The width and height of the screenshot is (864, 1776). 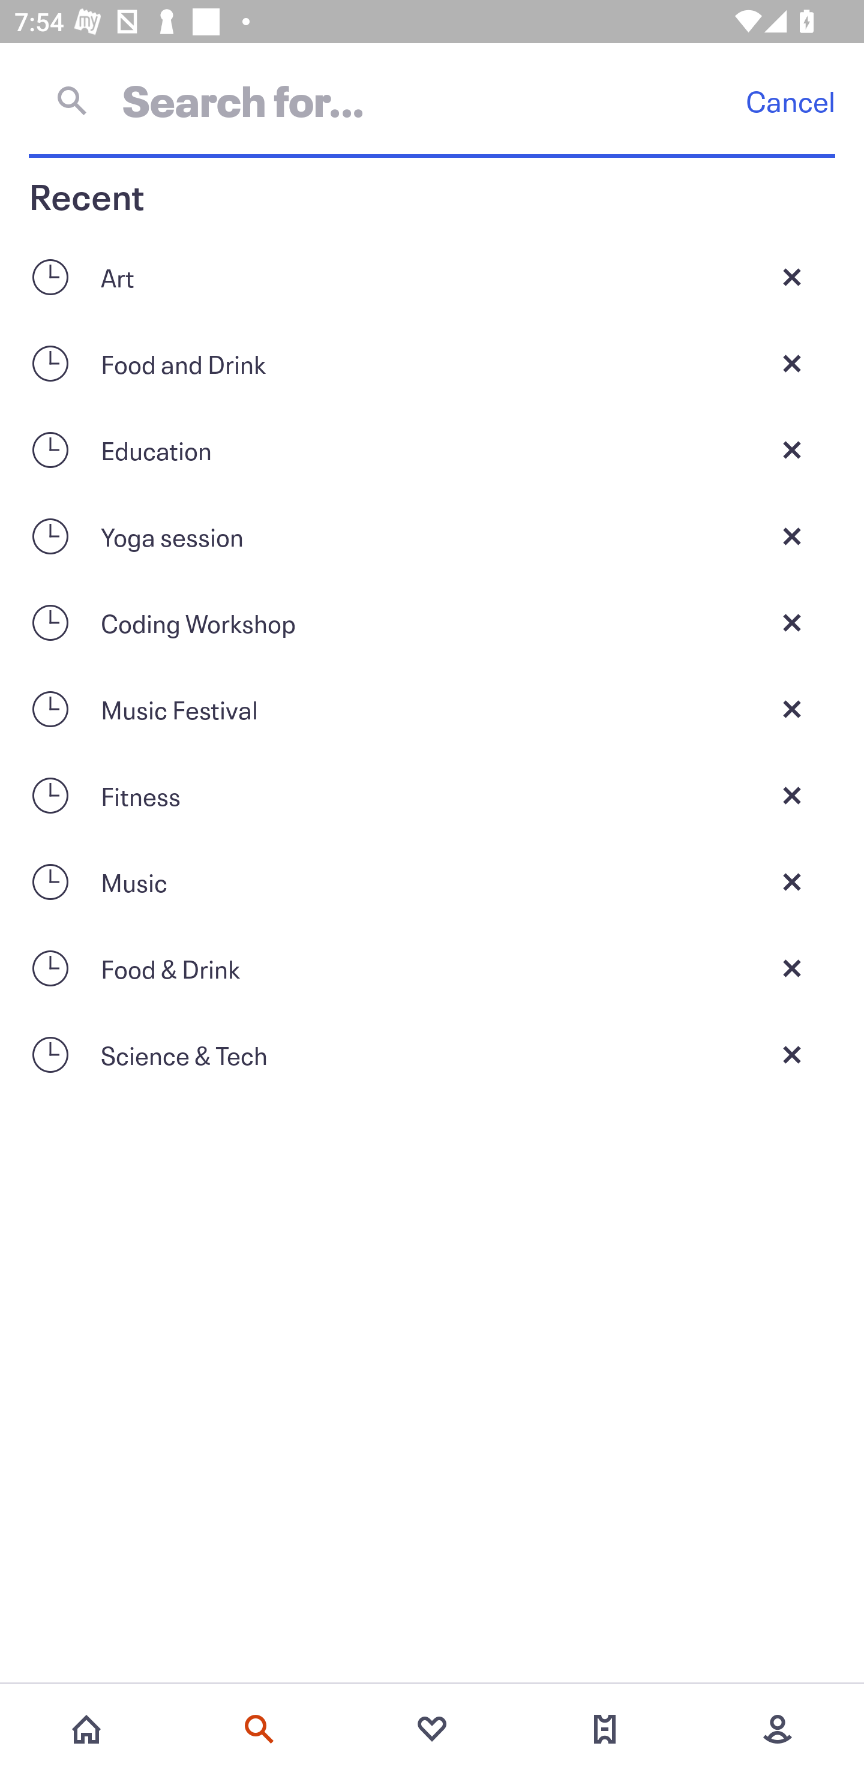 I want to click on Home, so click(x=86, y=1729).